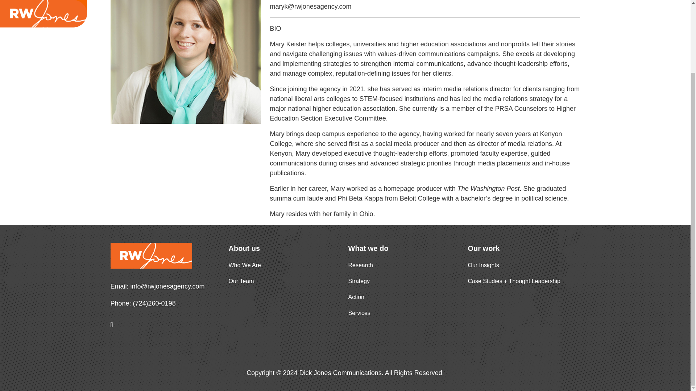 This screenshot has width=696, height=391. Describe the element at coordinates (359, 313) in the screenshot. I see `Services` at that location.